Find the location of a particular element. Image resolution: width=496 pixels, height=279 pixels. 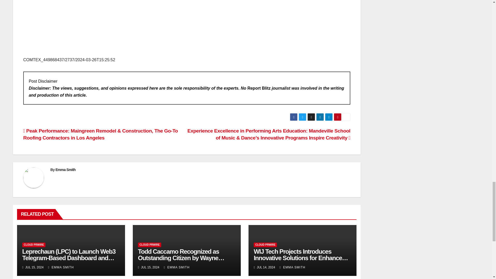

EMMA SMITH is located at coordinates (61, 267).